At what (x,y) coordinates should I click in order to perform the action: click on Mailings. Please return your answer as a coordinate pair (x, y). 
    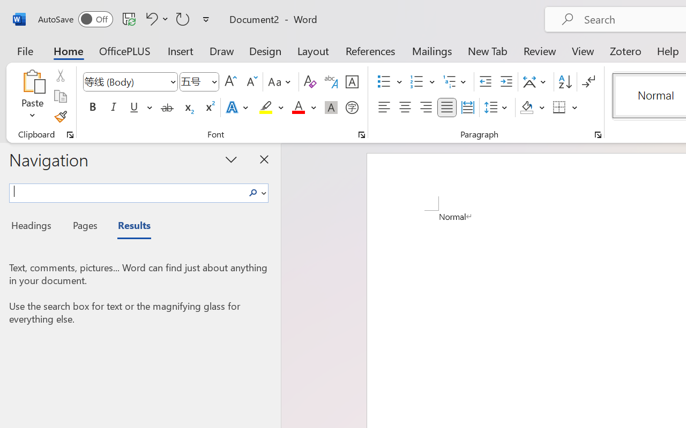
    Looking at the image, I should click on (432, 50).